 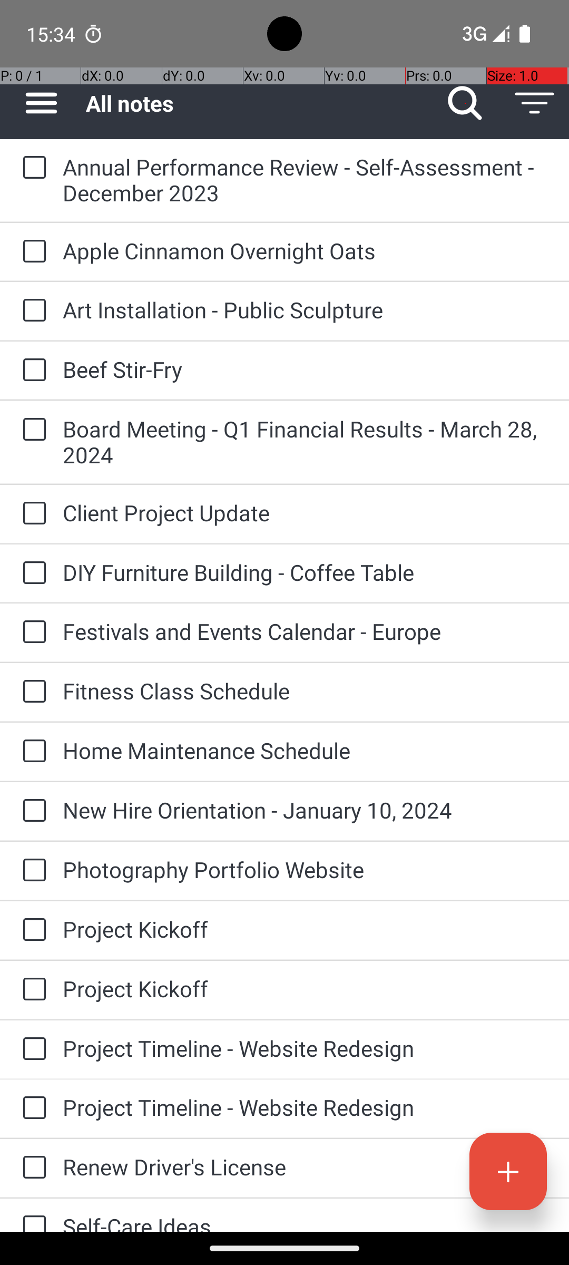 What do you see at coordinates (32, 514) in the screenshot?
I see `to-do: Client Project Update` at bounding box center [32, 514].